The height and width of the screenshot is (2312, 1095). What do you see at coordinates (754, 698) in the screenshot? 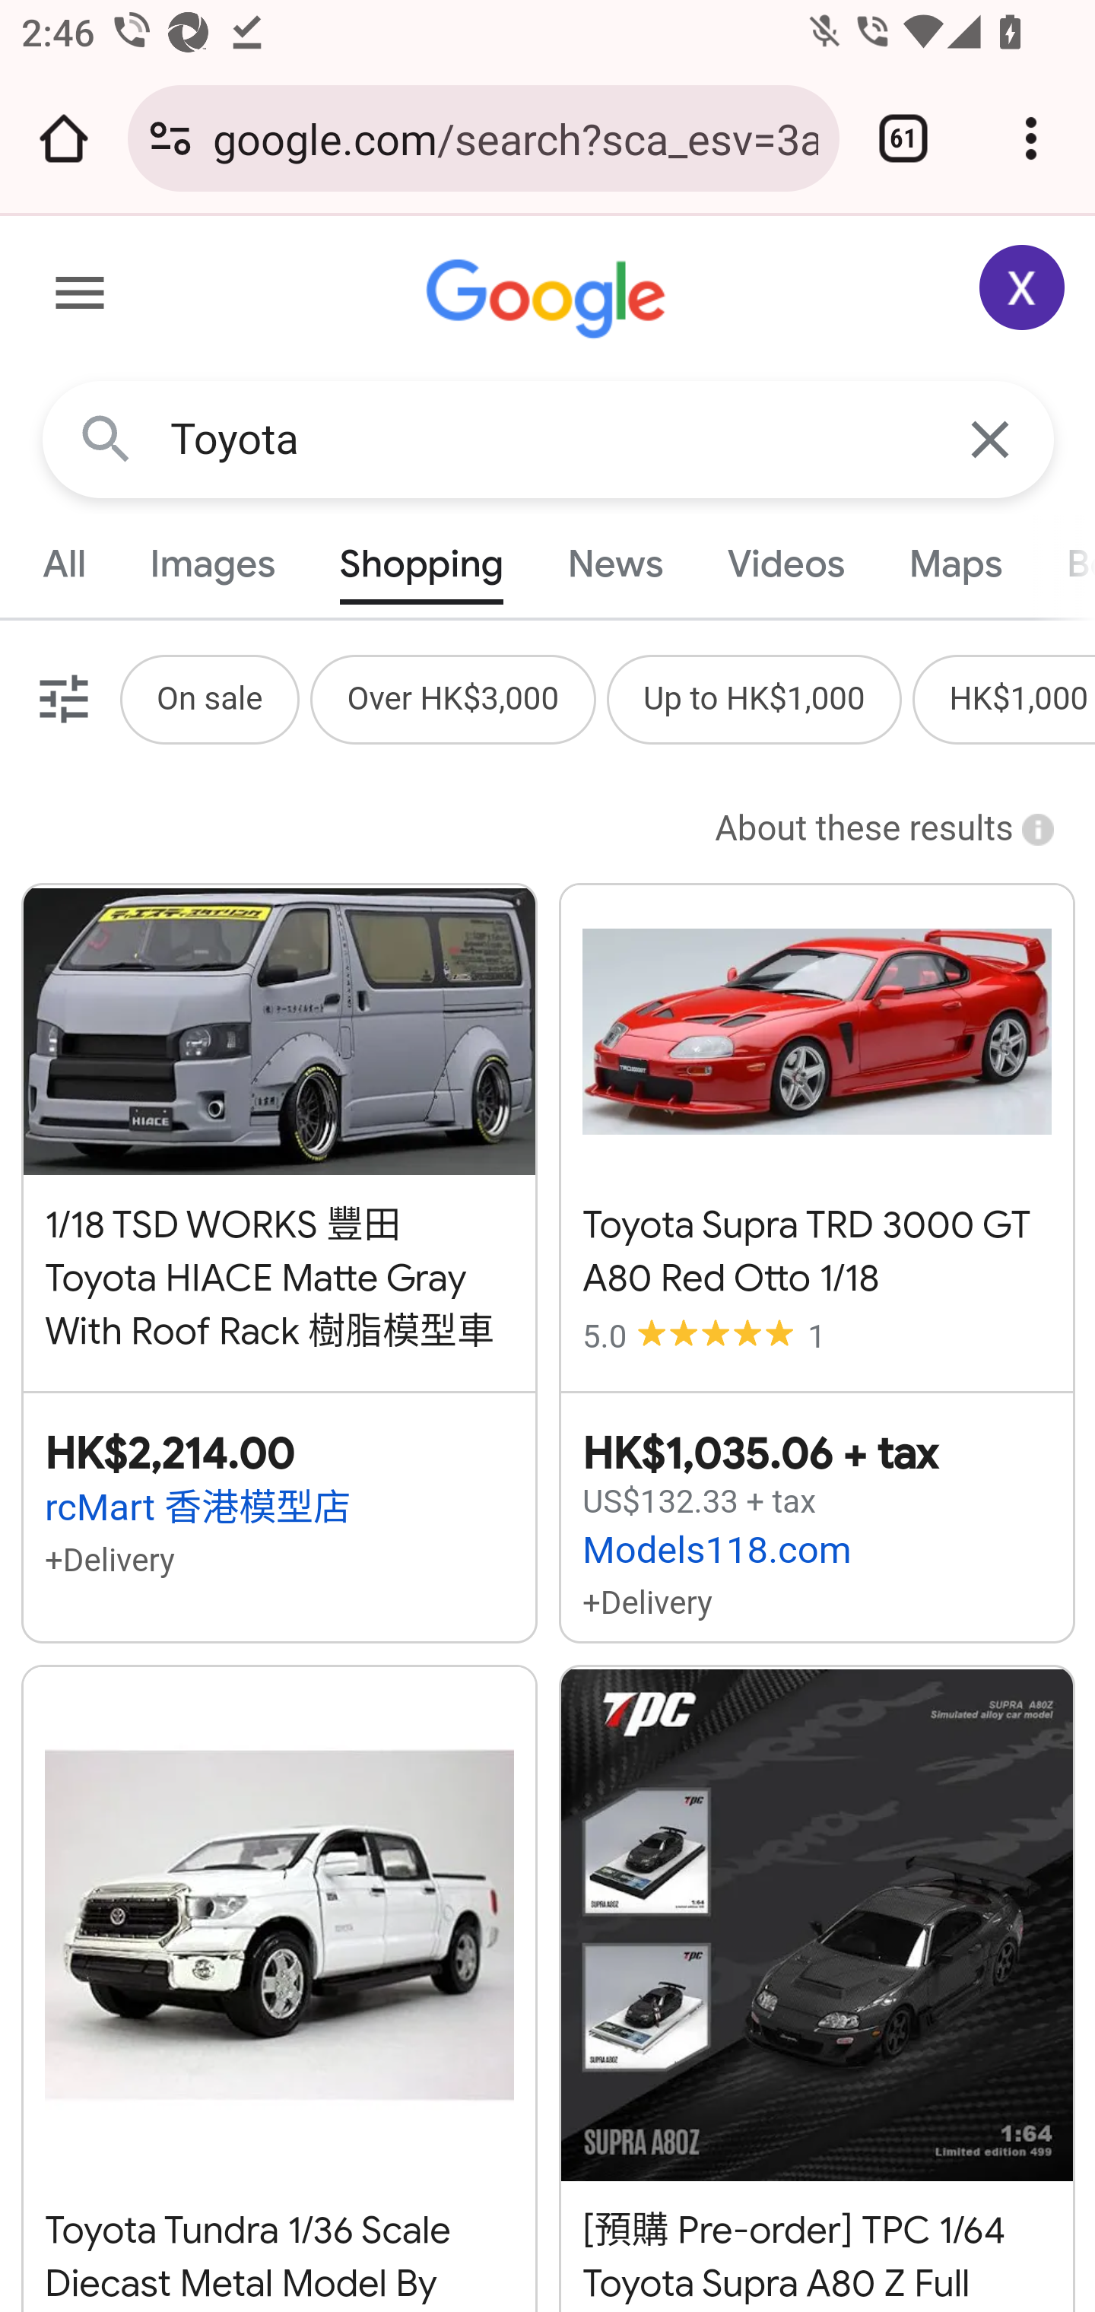
I see `Up to HK$1,000` at bounding box center [754, 698].